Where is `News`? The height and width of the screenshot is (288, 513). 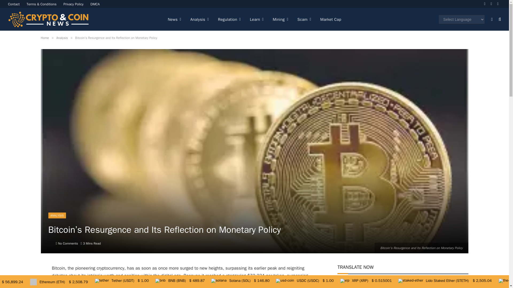 News is located at coordinates (174, 19).